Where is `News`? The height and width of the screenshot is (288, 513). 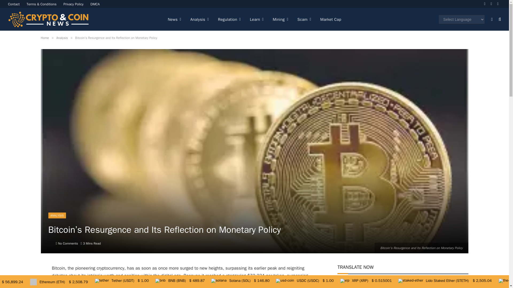 News is located at coordinates (174, 19).